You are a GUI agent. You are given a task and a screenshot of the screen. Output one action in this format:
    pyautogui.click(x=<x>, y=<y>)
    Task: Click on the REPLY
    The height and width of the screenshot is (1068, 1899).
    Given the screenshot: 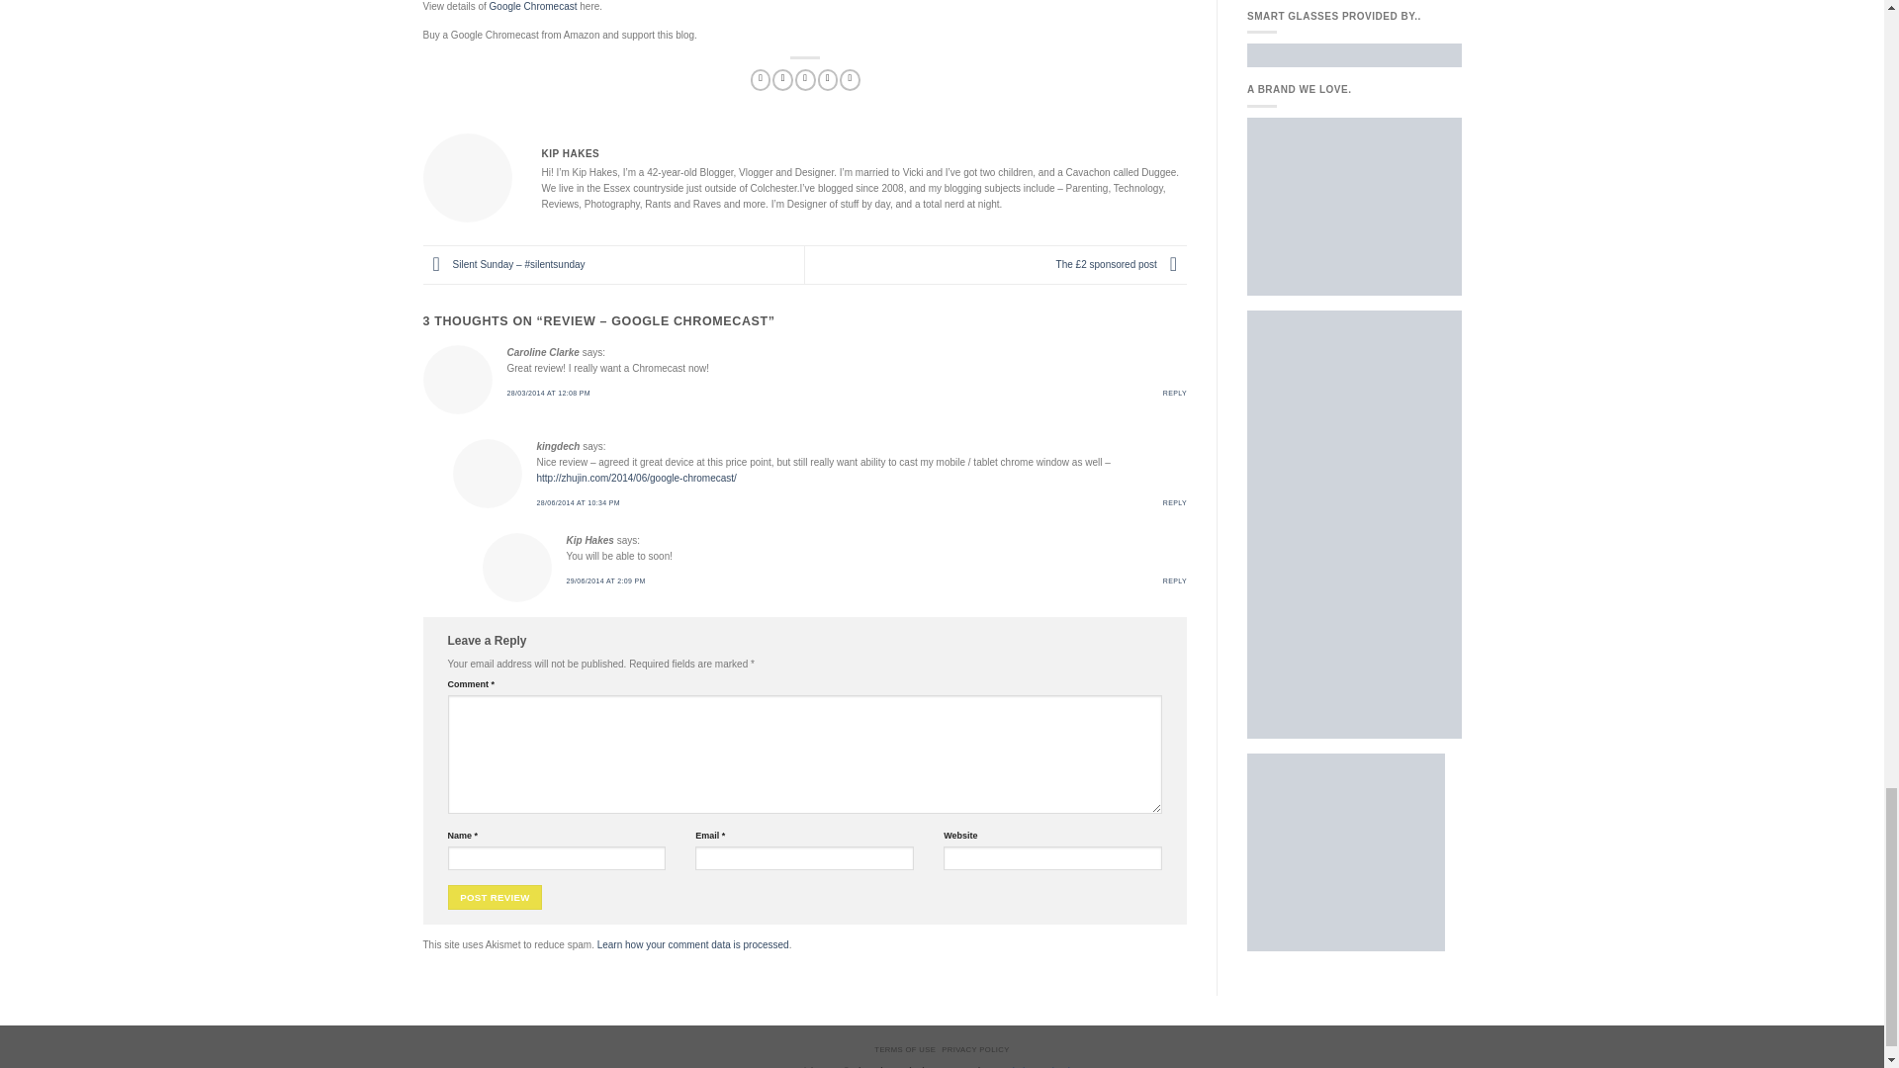 What is the action you would take?
    pyautogui.click(x=1175, y=393)
    